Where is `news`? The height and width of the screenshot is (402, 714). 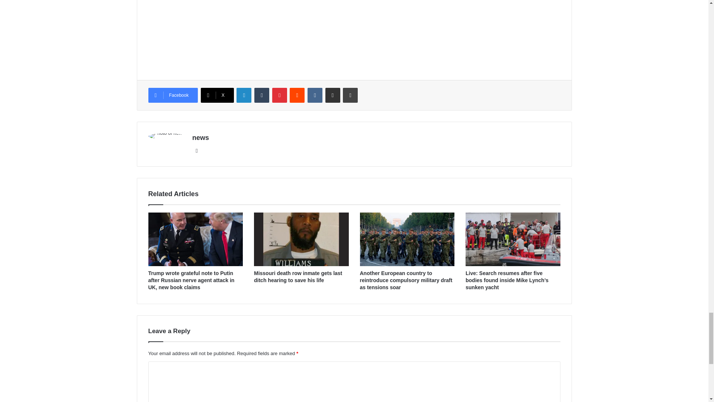 news is located at coordinates (200, 138).